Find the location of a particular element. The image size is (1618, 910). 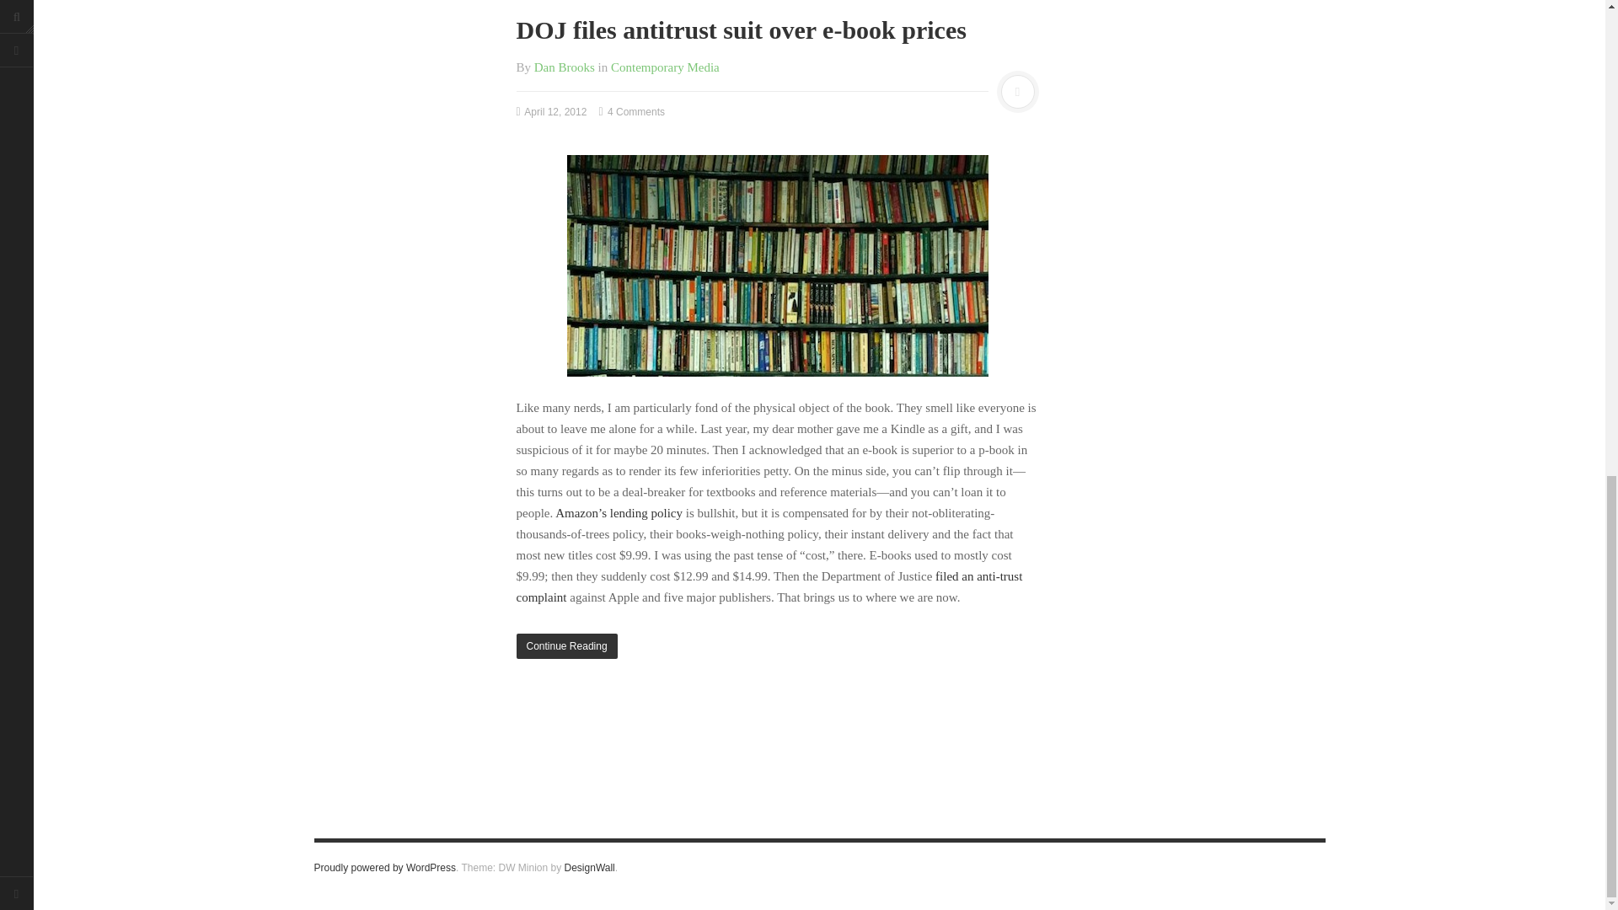

filed an anti-trust complaint is located at coordinates (769, 586).